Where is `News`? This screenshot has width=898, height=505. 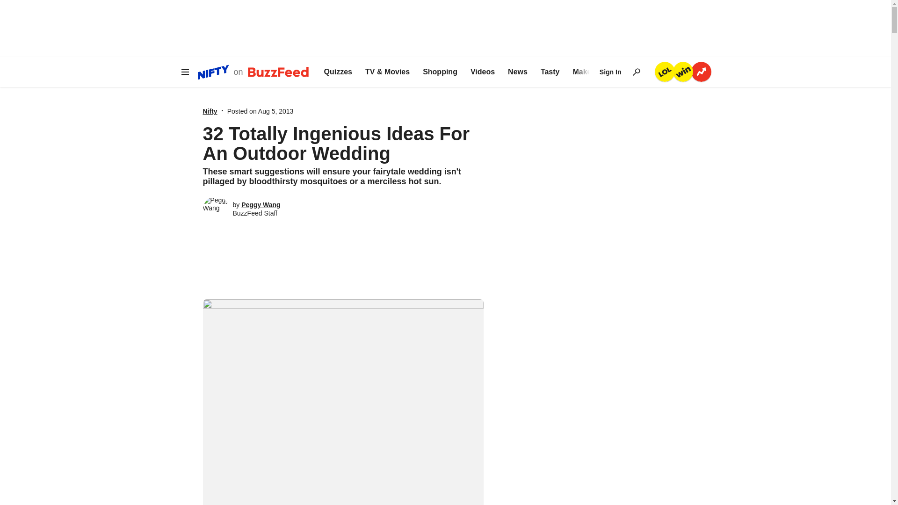
News is located at coordinates (518, 72).